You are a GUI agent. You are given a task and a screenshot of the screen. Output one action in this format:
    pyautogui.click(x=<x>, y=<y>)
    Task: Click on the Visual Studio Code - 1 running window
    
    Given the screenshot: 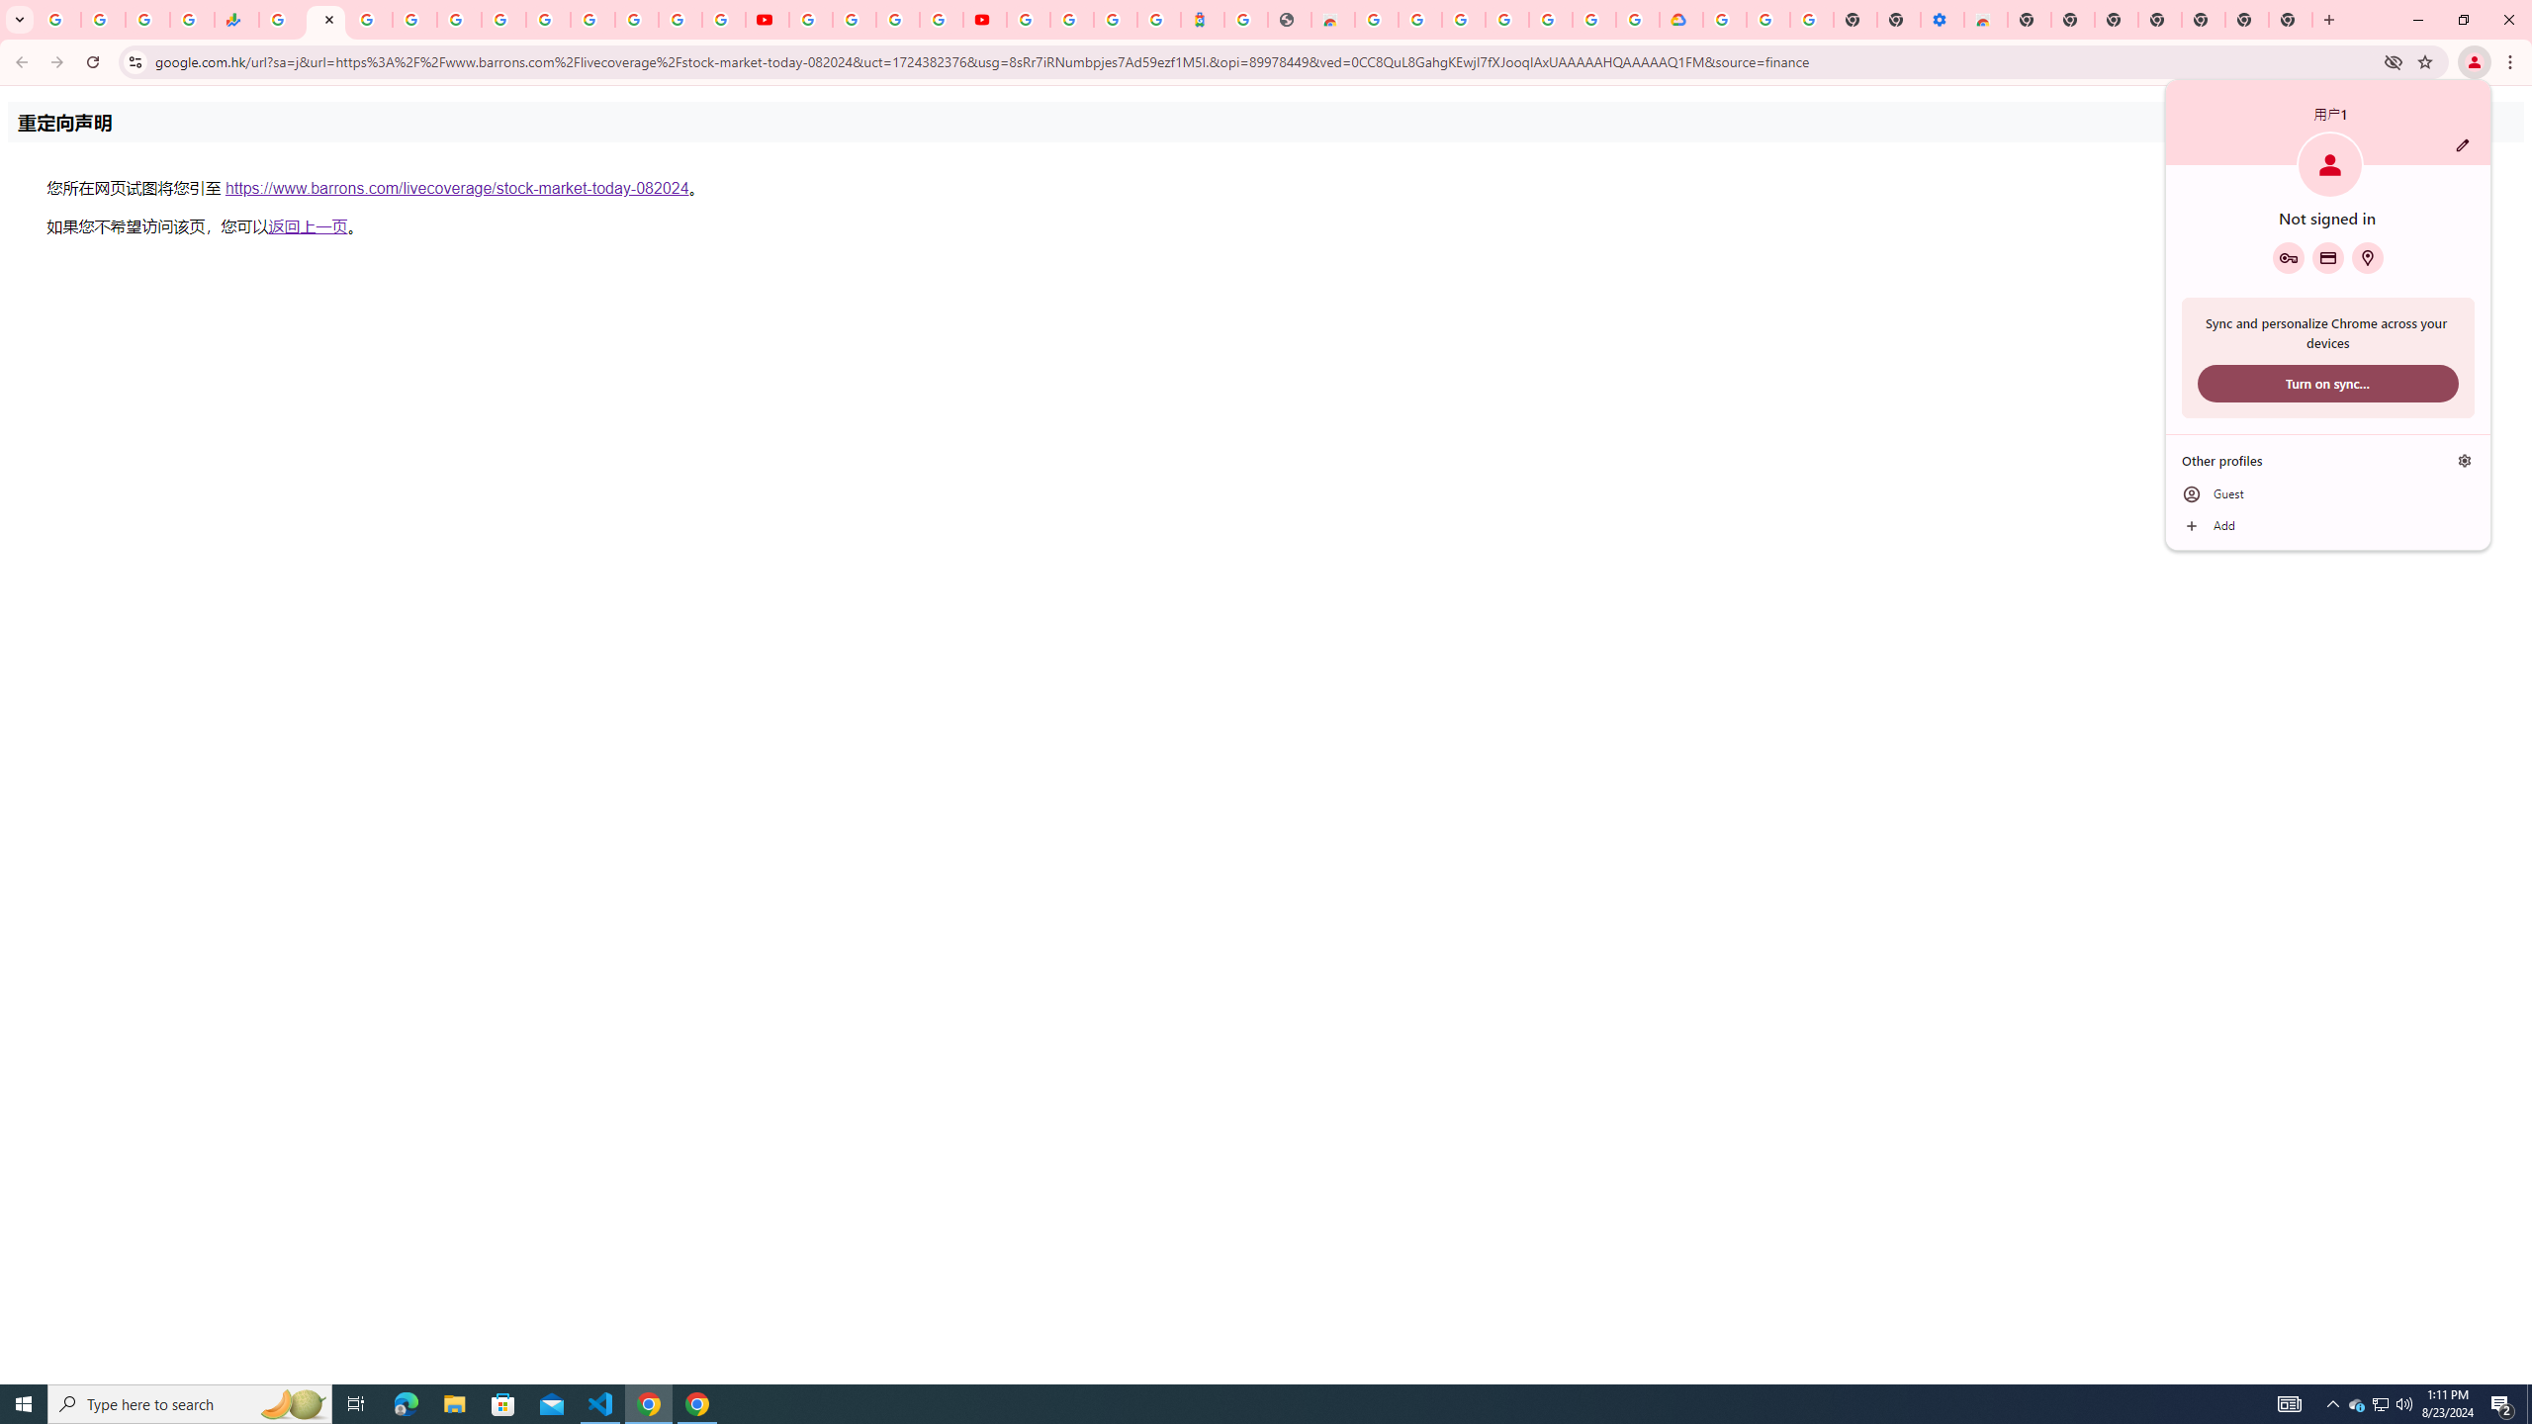 What is the action you would take?
    pyautogui.click(x=601, y=1404)
    